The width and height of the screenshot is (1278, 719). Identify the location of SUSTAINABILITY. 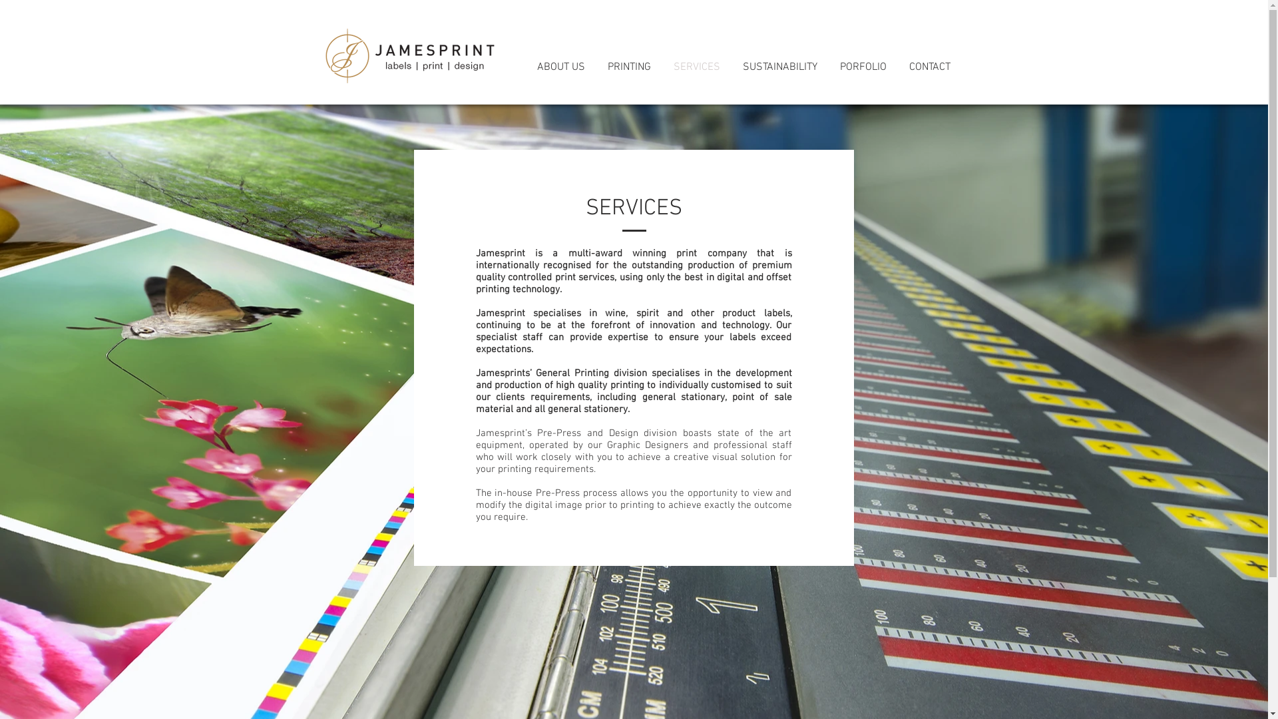
(778, 67).